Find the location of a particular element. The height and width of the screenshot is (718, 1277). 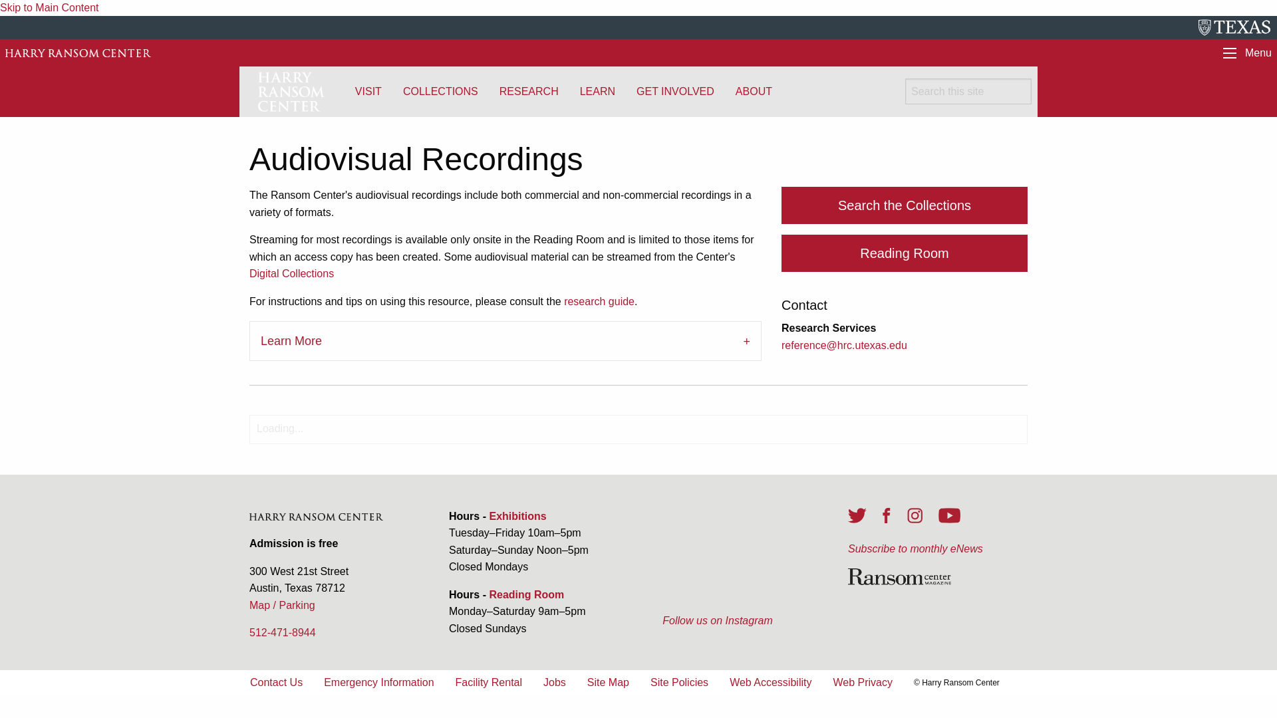

GET INVOLVED is located at coordinates (675, 91).